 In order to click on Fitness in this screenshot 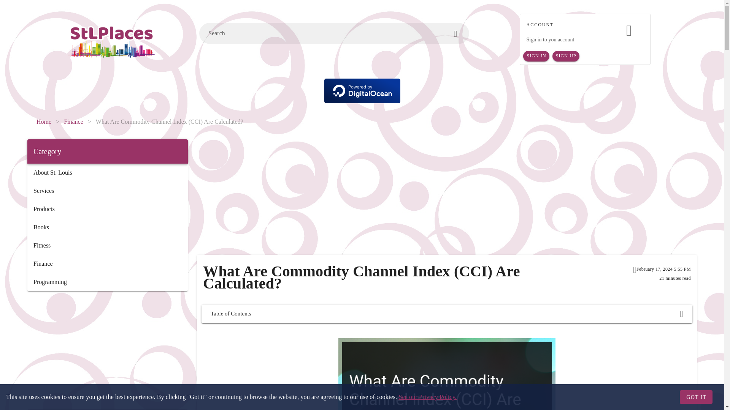, I will do `click(107, 245)`.